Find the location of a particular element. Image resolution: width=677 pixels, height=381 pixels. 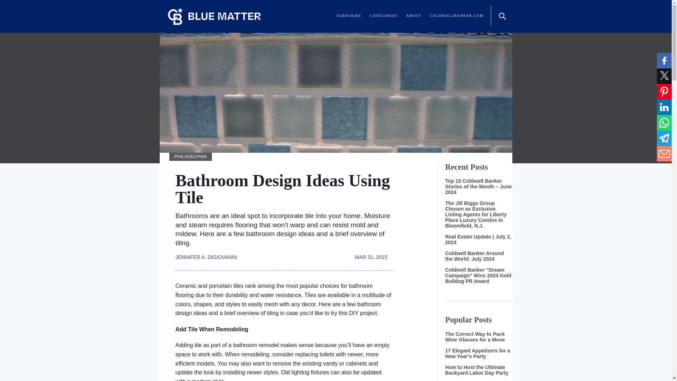

Coldwell Banker Around the World: July 2024 is located at coordinates (474, 256).